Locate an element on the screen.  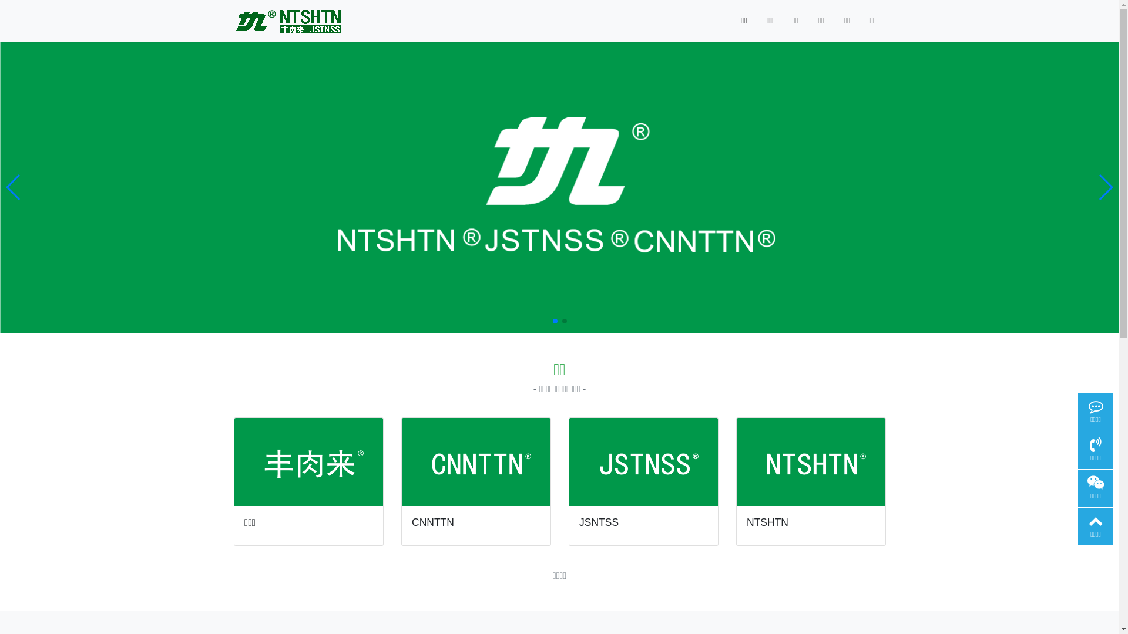
JSNTSS is located at coordinates (599, 522).